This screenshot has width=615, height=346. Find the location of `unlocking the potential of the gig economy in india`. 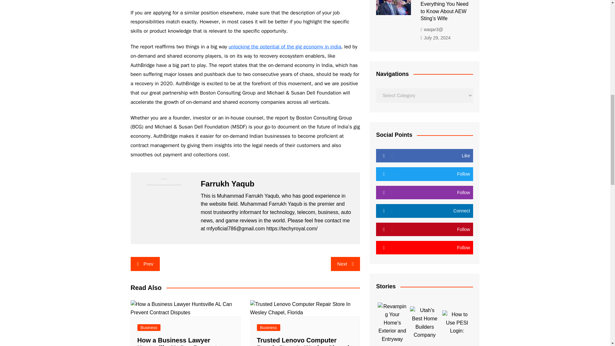

unlocking the potential of the gig economy in india is located at coordinates (285, 47).